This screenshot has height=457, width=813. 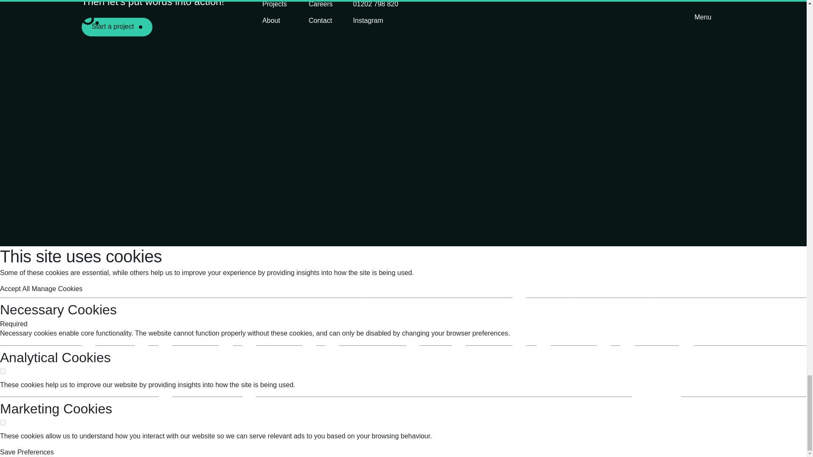 I want to click on Projects, so click(x=274, y=4).